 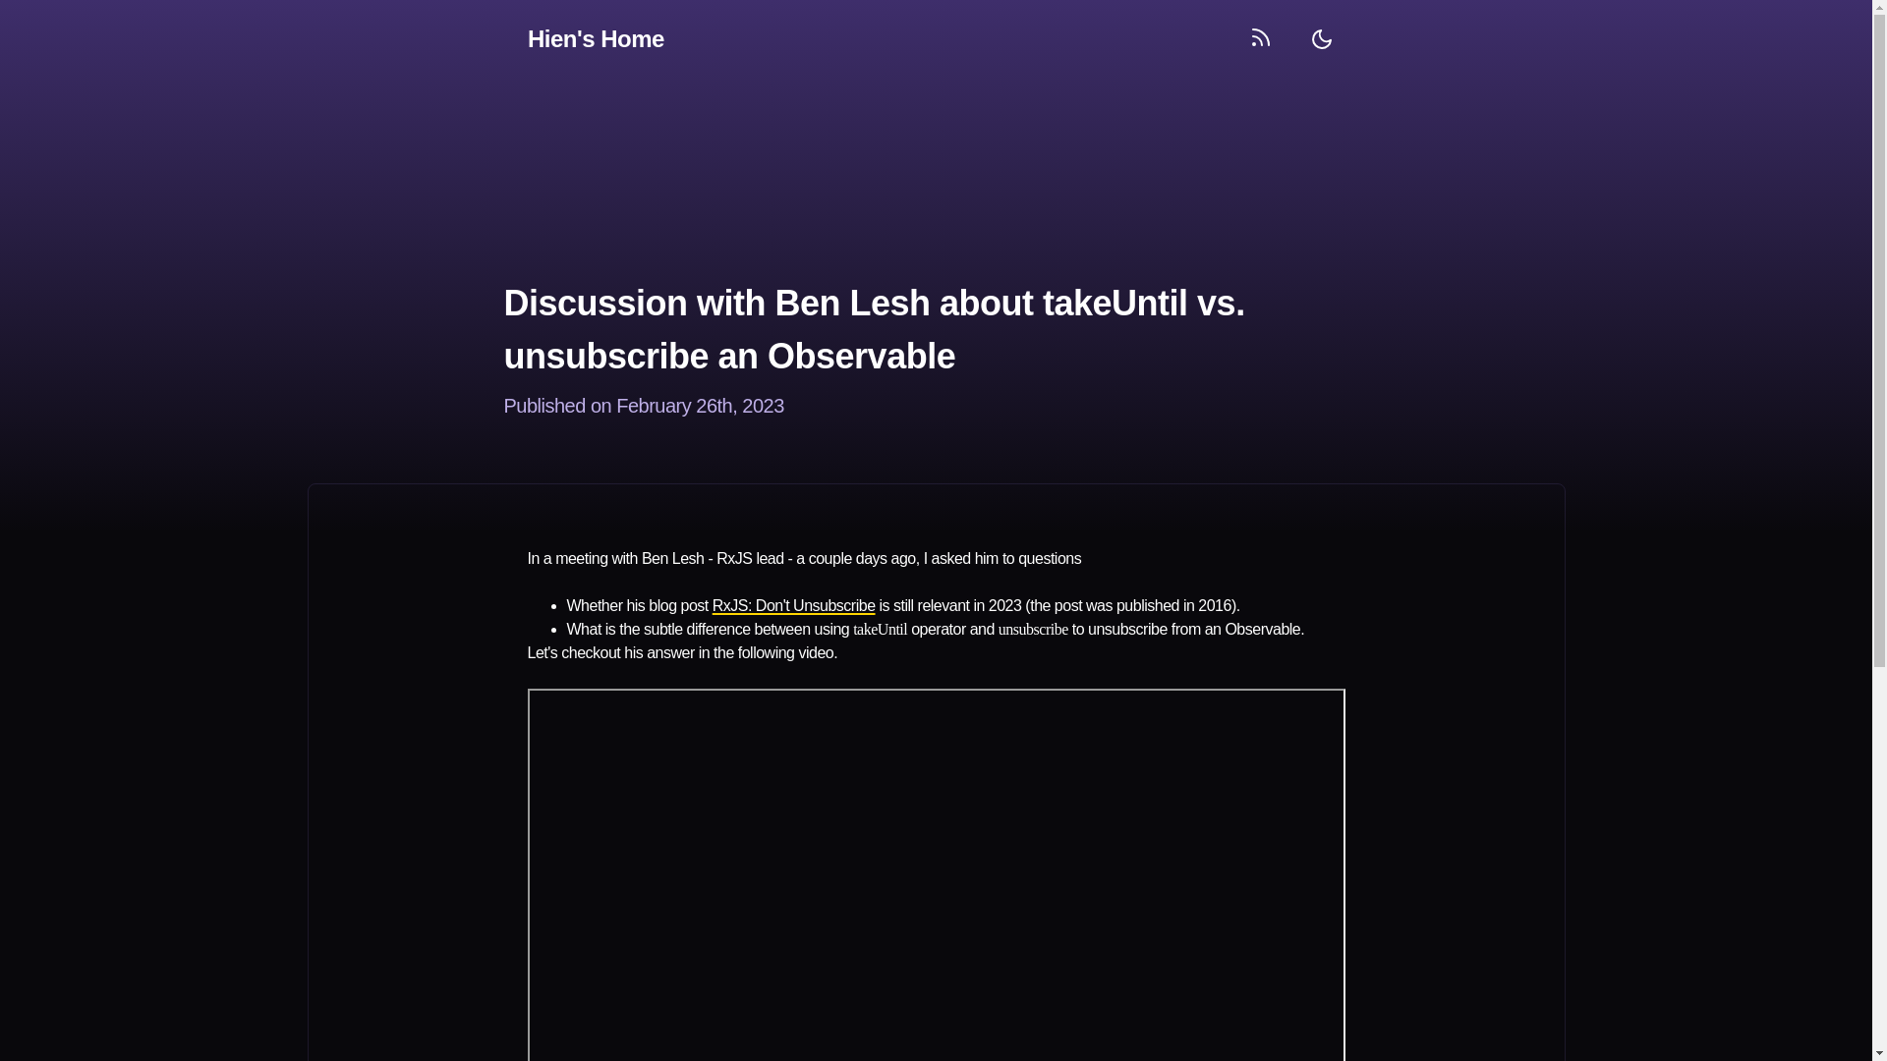 I want to click on View RSS feed, so click(x=1257, y=39).